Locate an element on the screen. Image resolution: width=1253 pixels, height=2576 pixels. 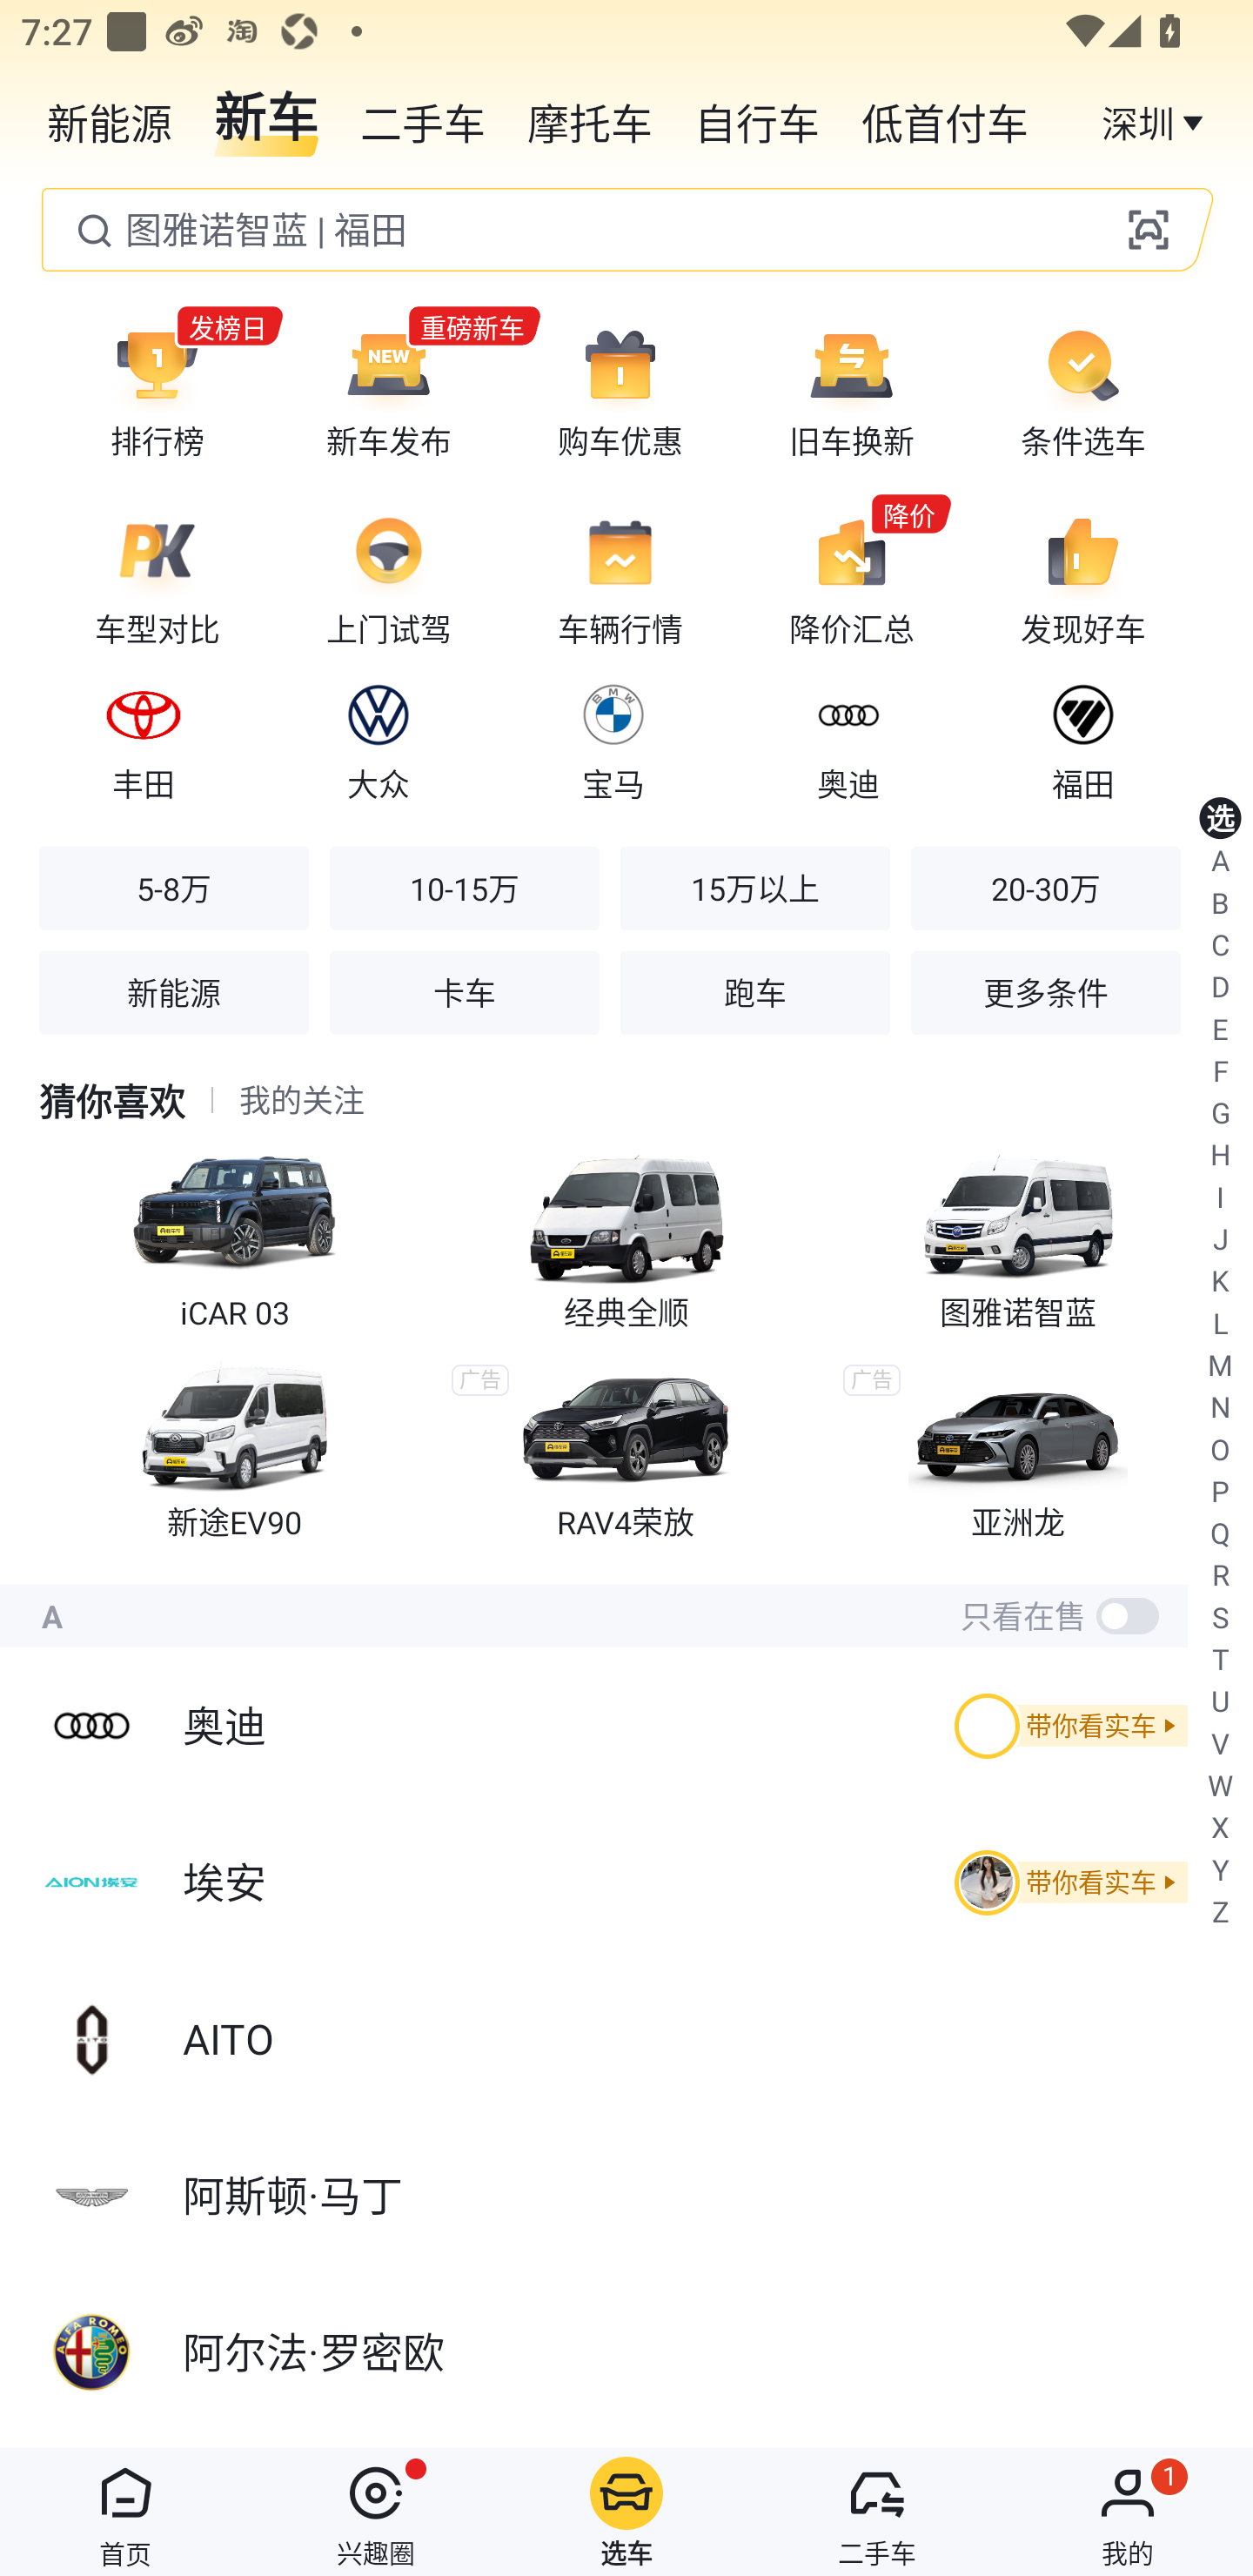
带你看实车  is located at coordinates (1066, 1725).